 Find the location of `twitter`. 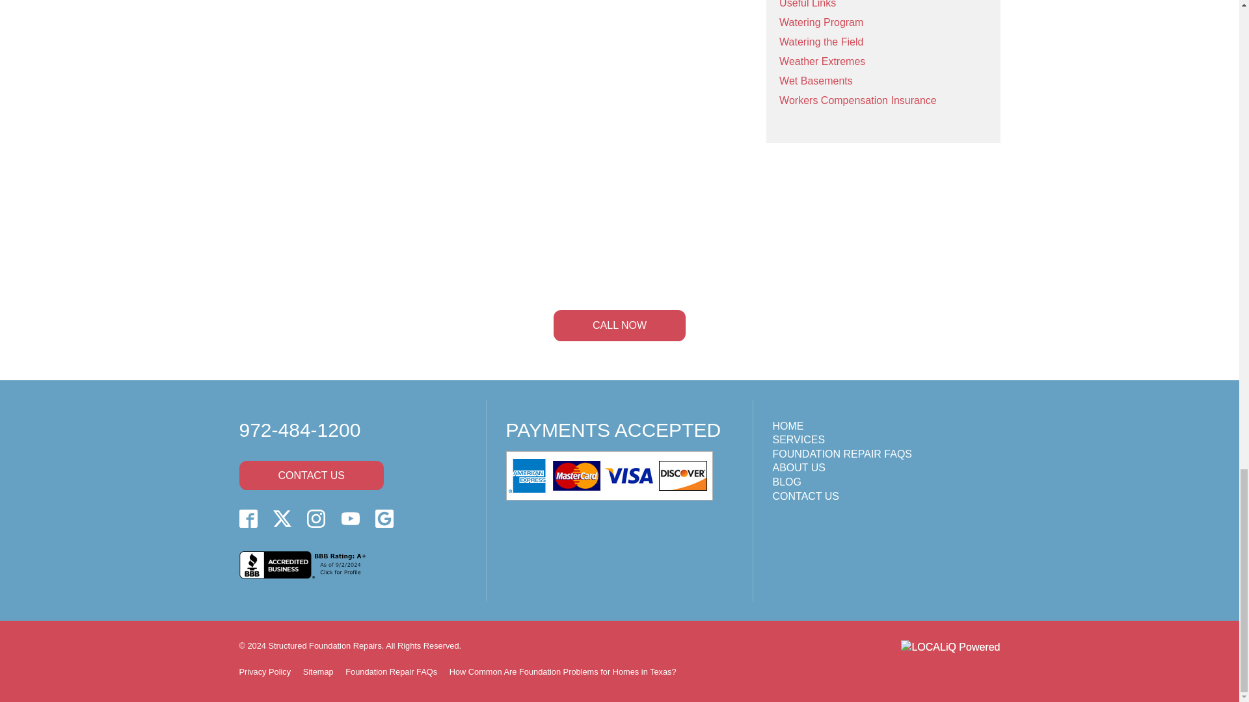

twitter is located at coordinates (282, 519).